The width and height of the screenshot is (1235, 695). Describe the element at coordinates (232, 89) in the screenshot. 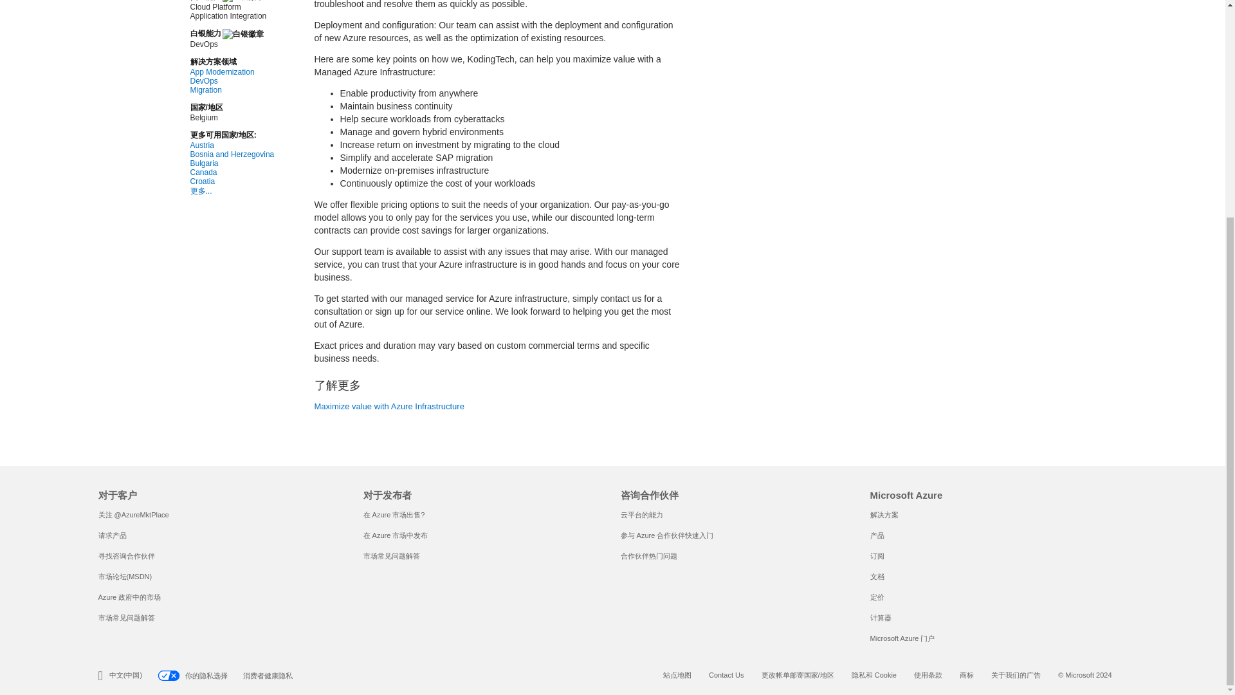

I see `Migration` at that location.